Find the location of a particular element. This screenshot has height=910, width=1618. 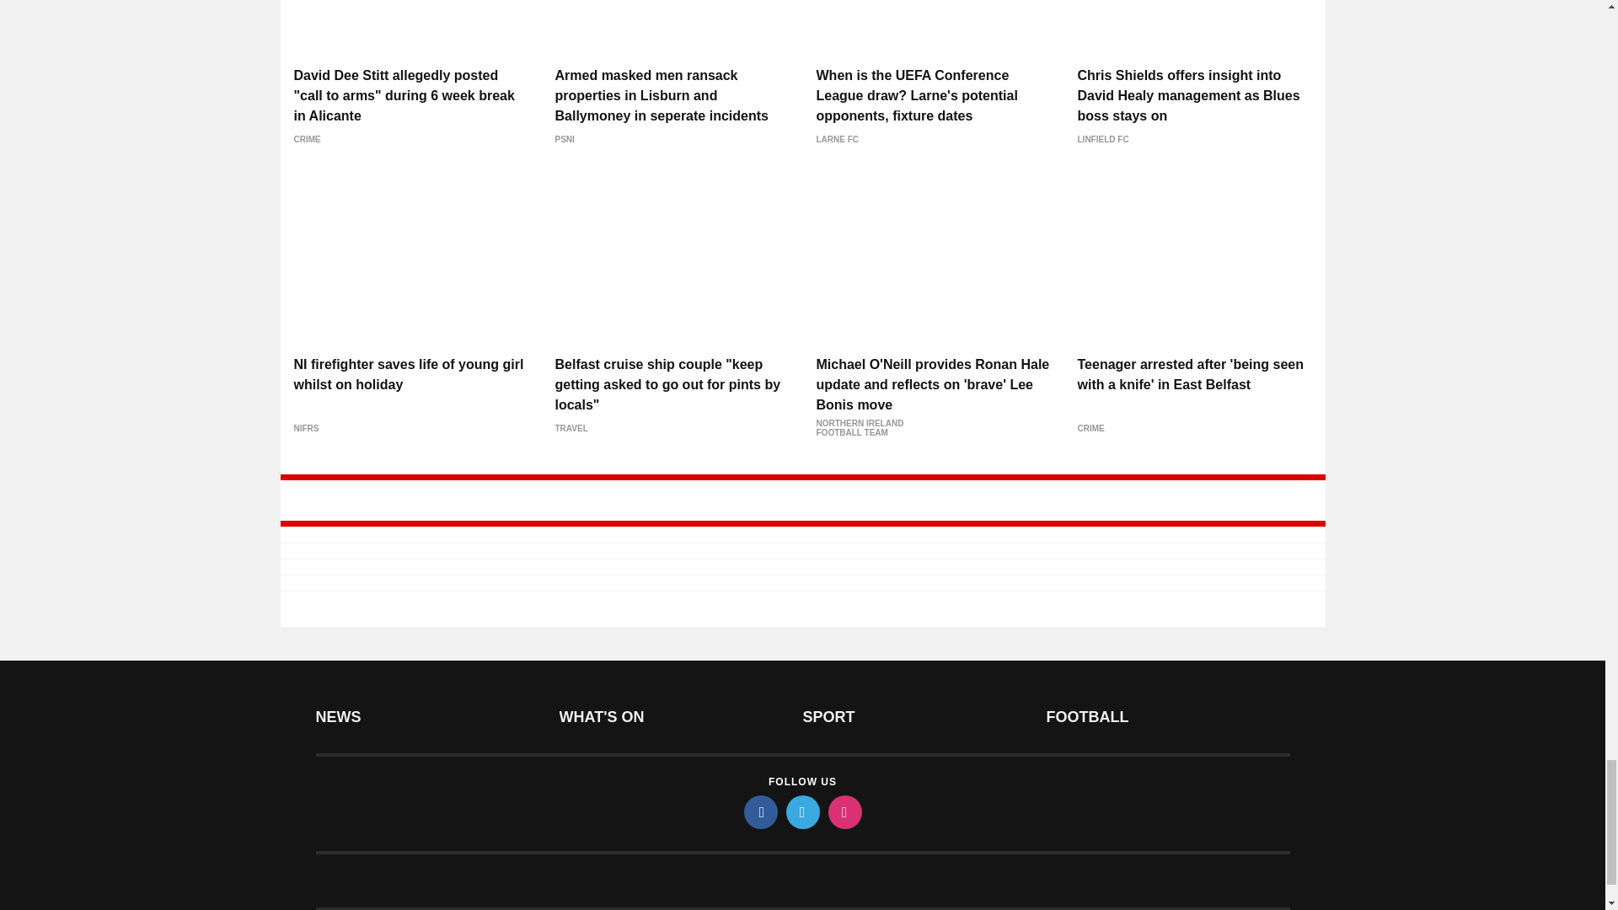

twitter is located at coordinates (801, 811).